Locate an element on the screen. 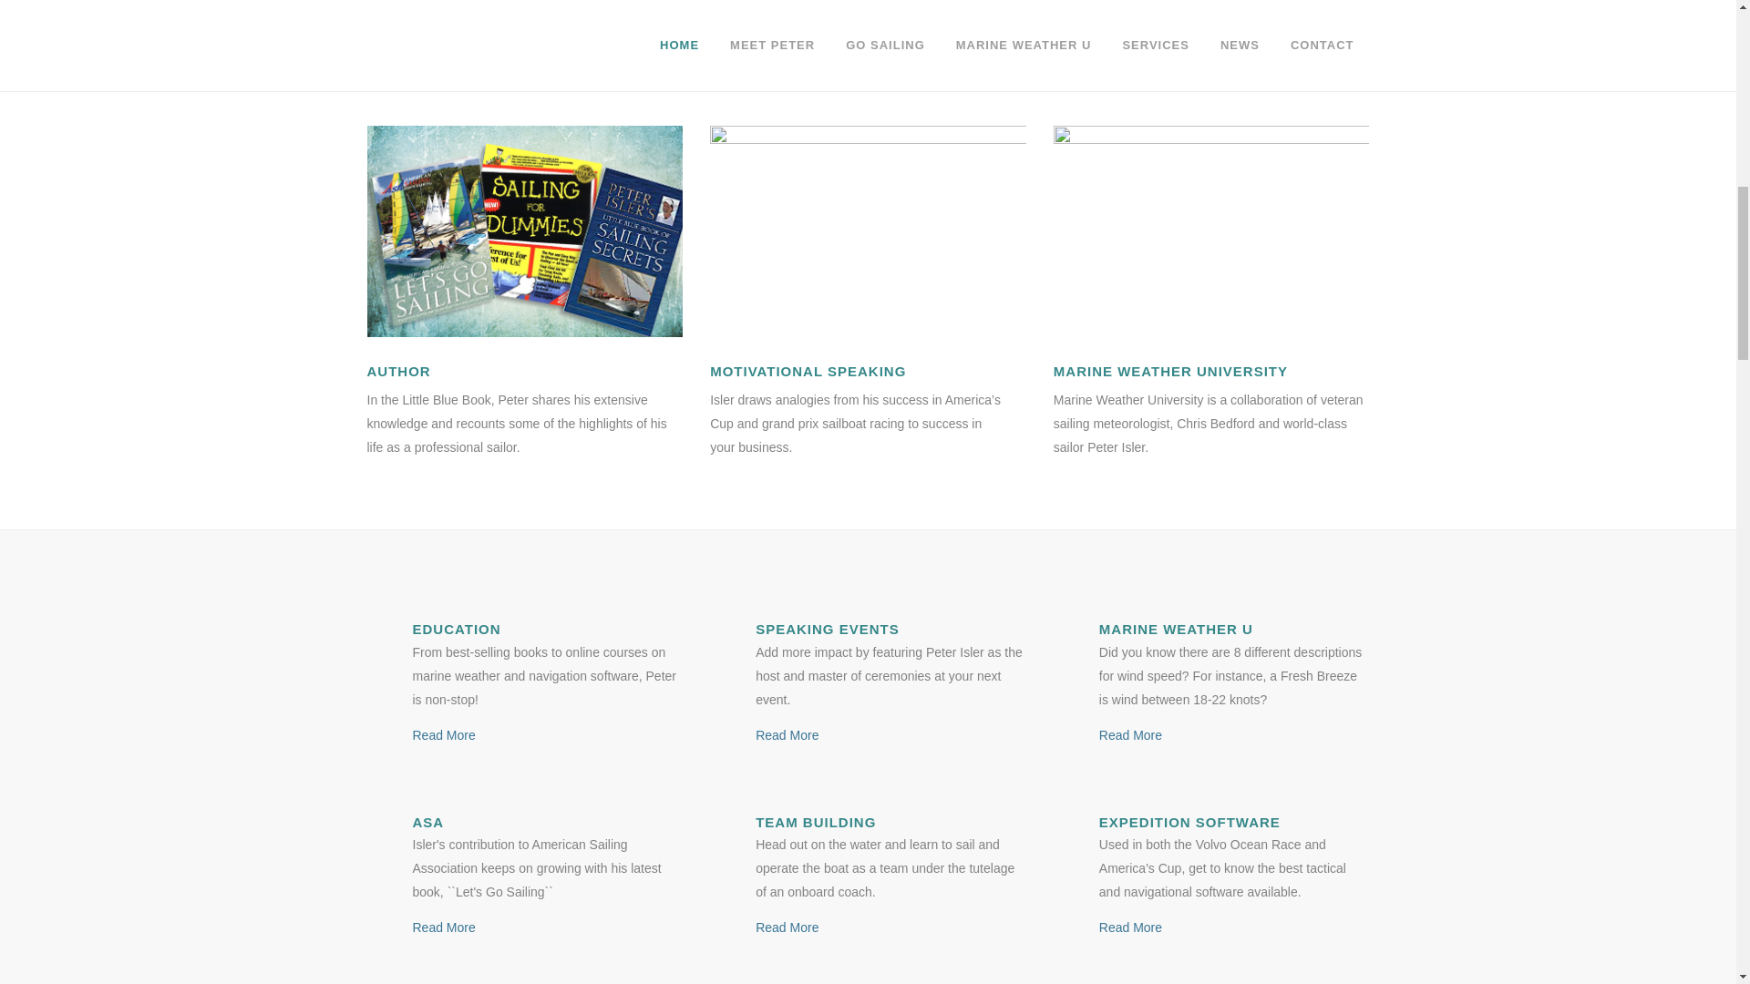 This screenshot has height=984, width=1750. EDUCATION is located at coordinates (523, 231).